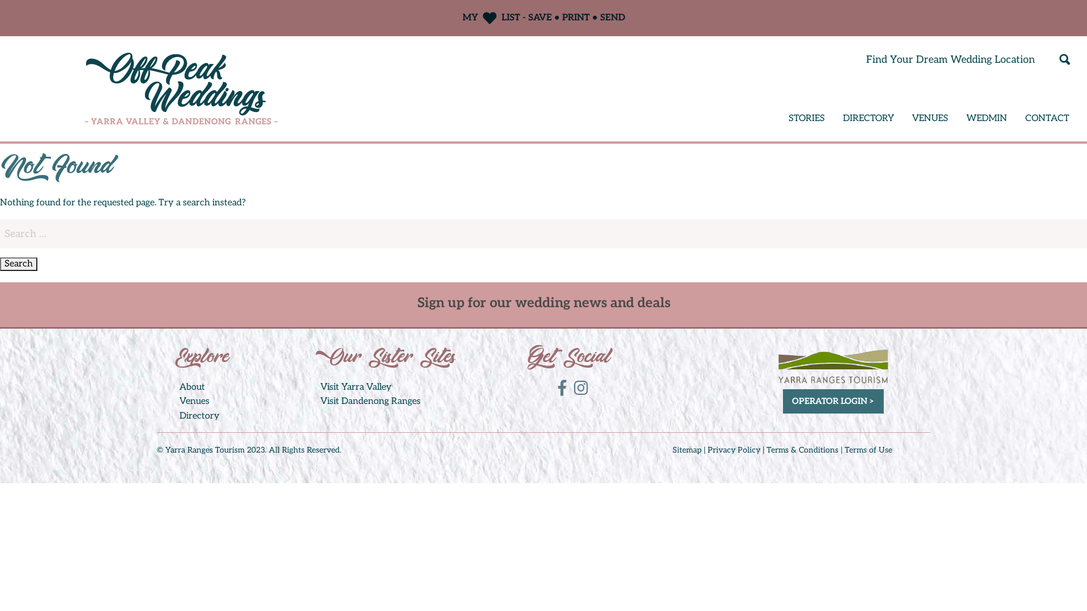 The image size is (1087, 611). Describe the element at coordinates (734, 450) in the screenshot. I see `Privacy Policy` at that location.